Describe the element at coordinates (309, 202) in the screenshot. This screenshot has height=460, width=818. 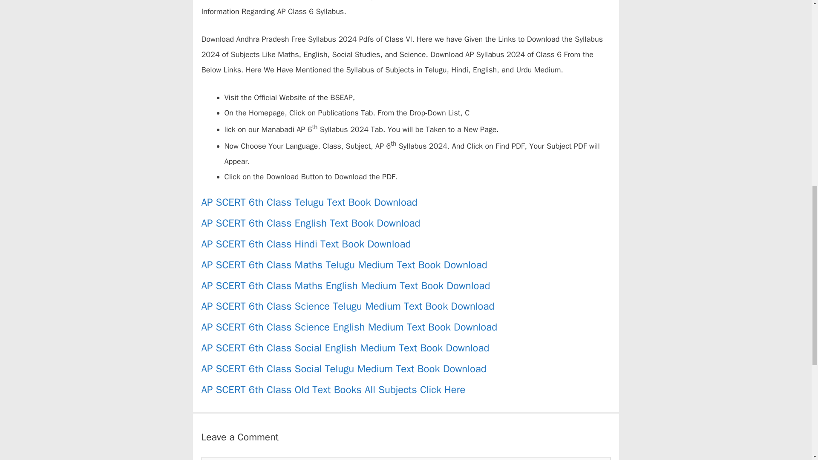
I see `AP SCERT 6th Class Telugu Text Book Download` at that location.